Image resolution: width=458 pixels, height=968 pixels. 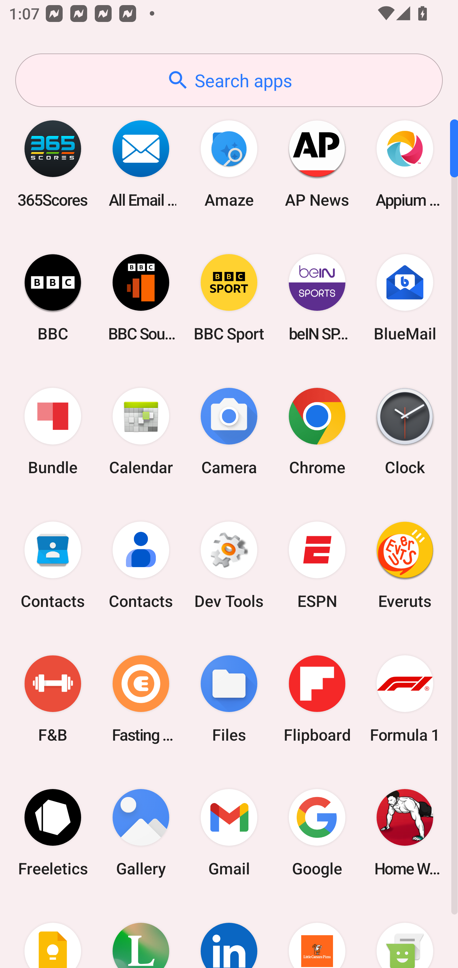 What do you see at coordinates (405, 699) in the screenshot?
I see `Formula 1` at bounding box center [405, 699].